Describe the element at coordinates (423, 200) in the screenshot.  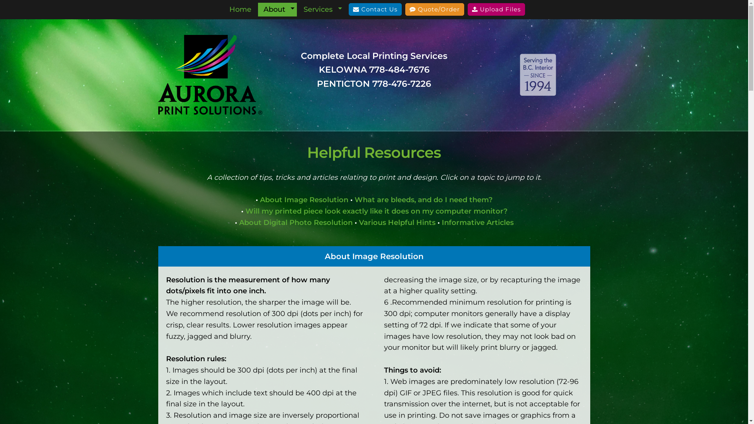
I see `What are bleeds, and do I need them?` at that location.